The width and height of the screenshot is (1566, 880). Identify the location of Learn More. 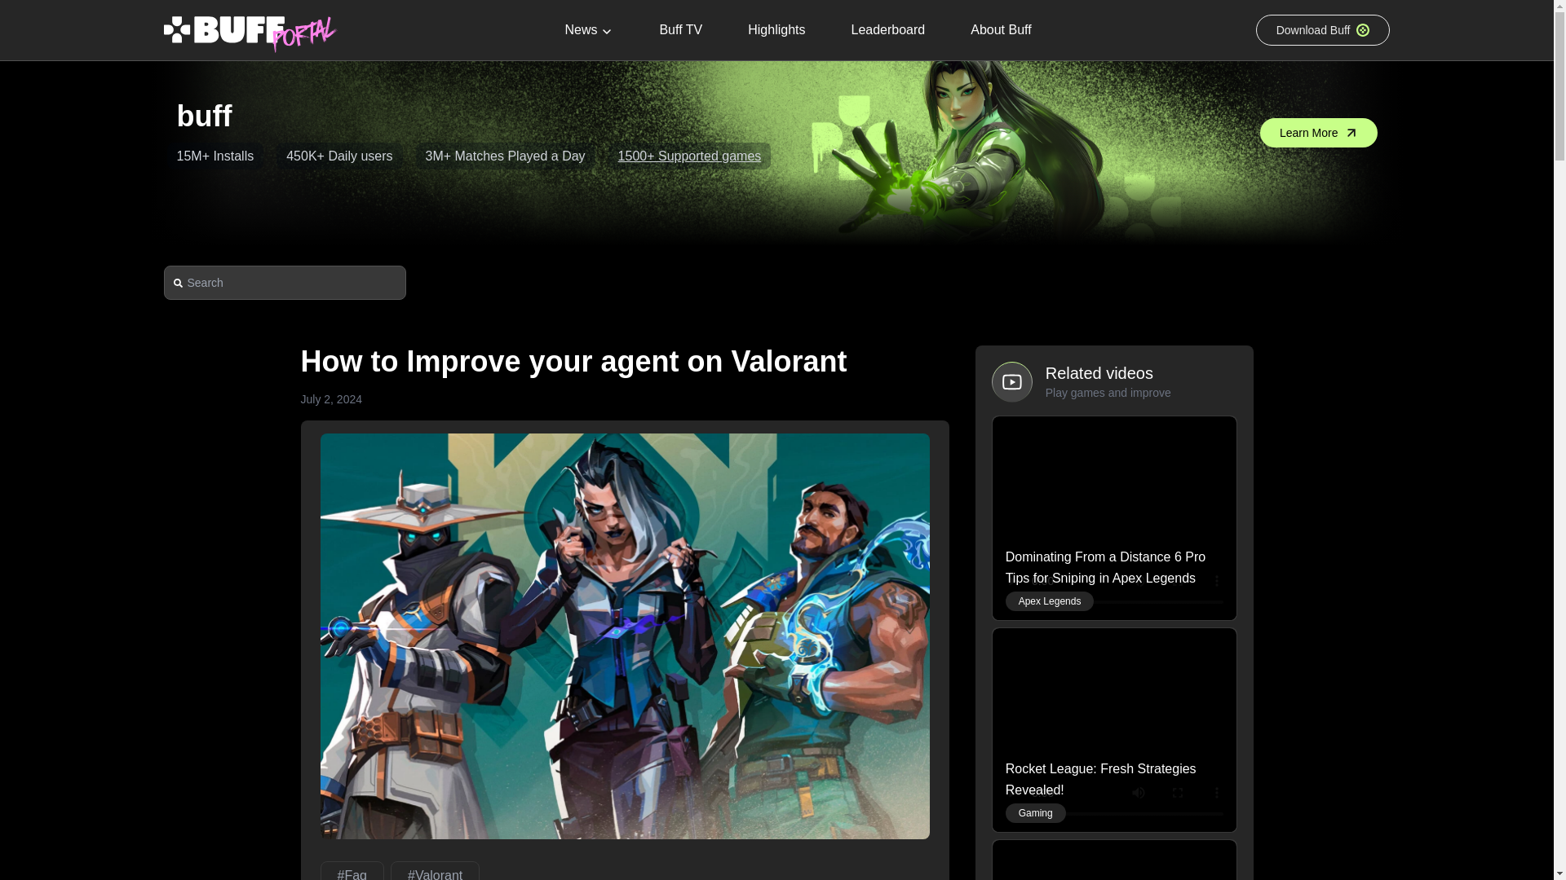
(1319, 132).